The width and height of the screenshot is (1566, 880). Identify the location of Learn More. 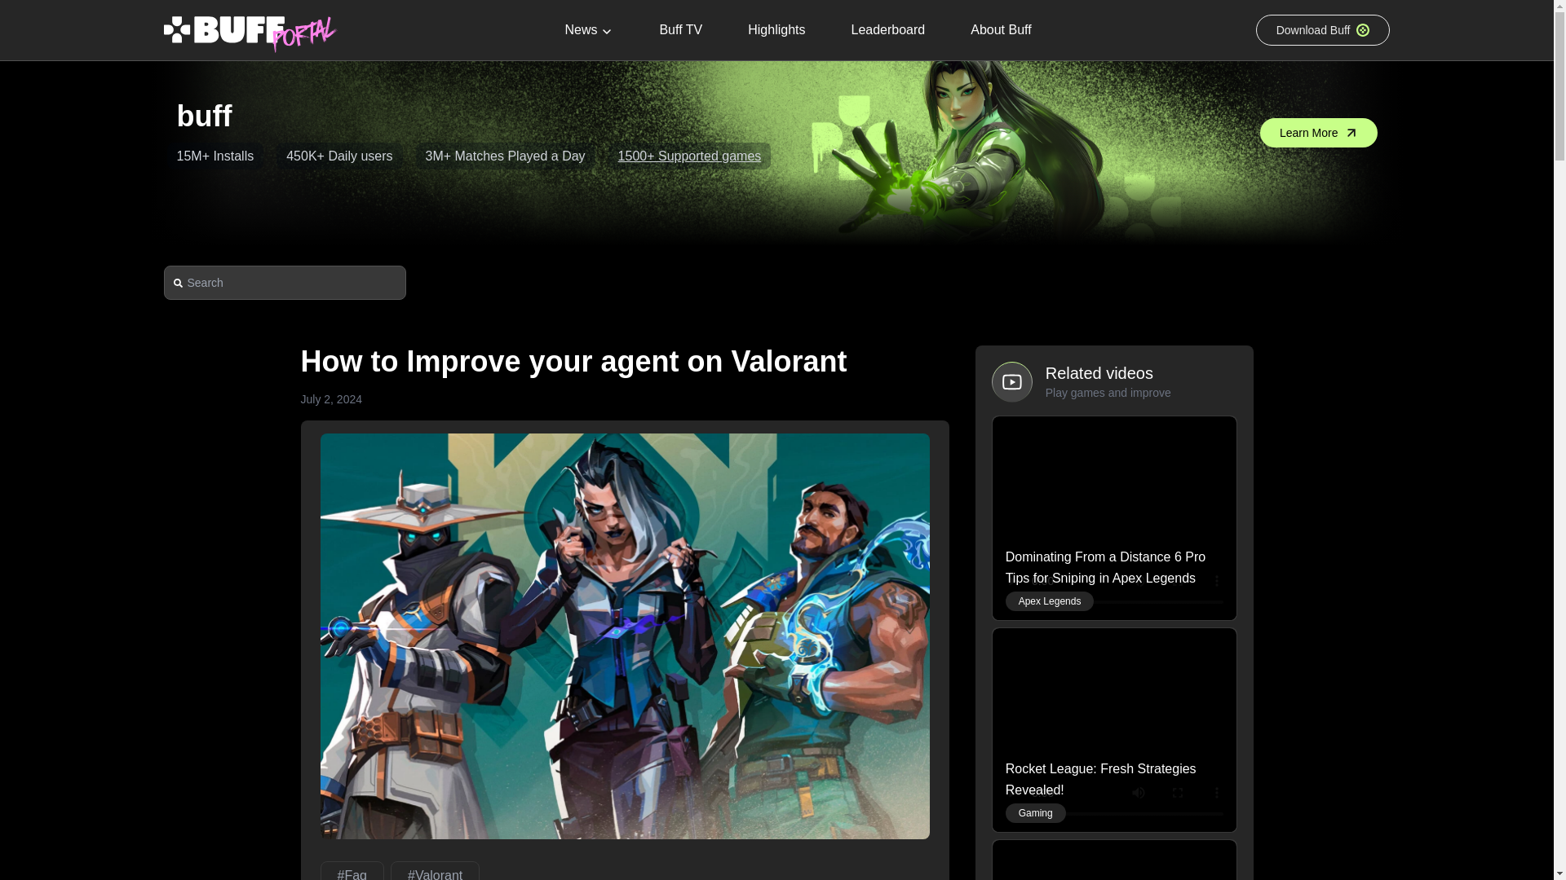
(1319, 132).